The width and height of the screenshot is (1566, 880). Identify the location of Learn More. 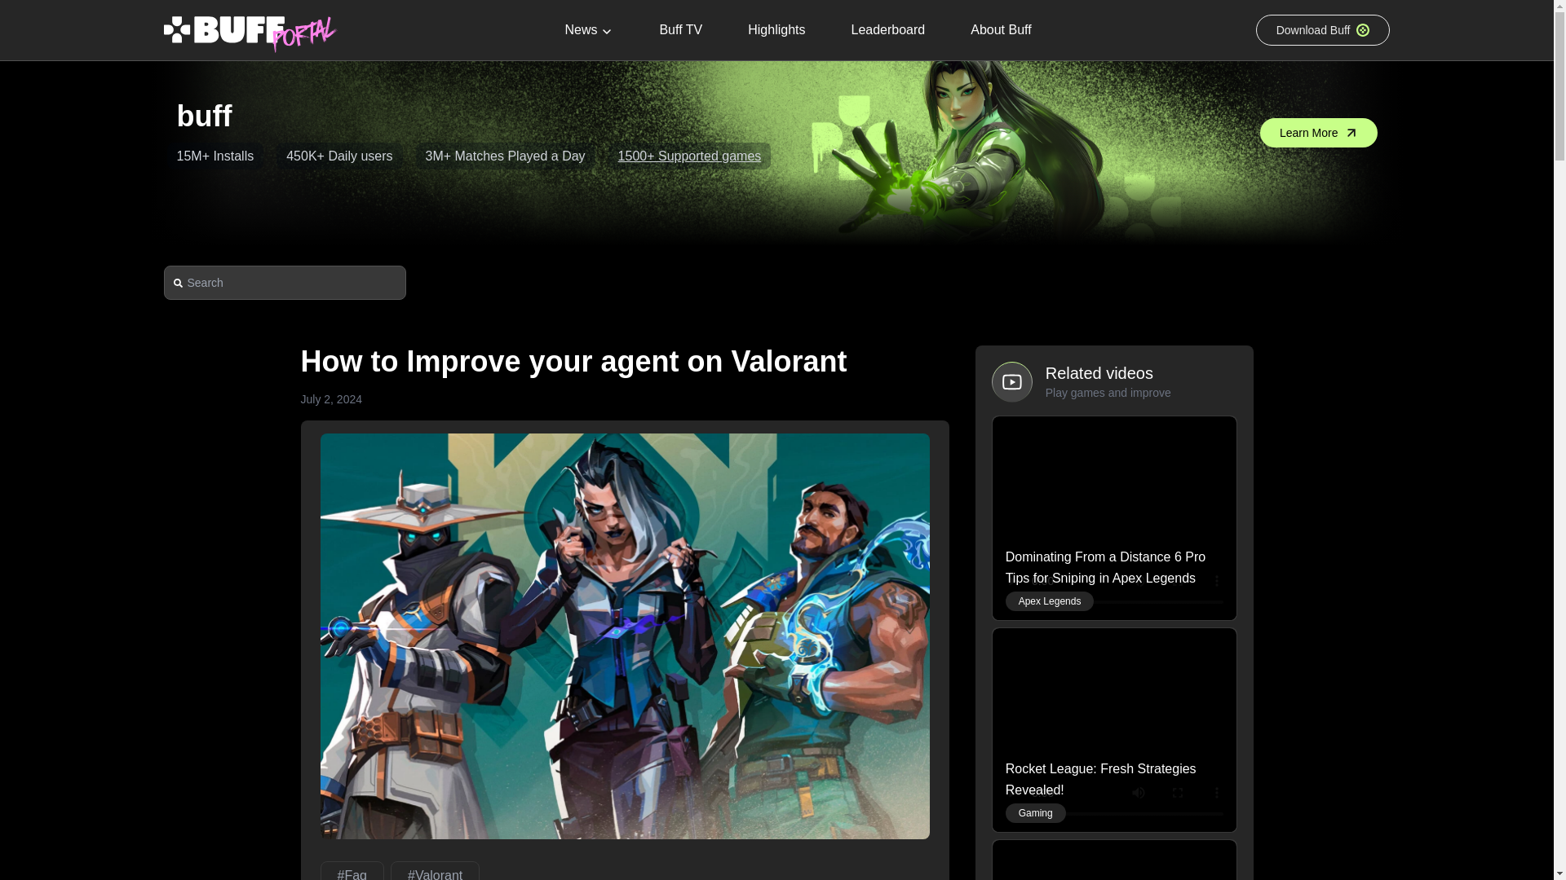
(1319, 132).